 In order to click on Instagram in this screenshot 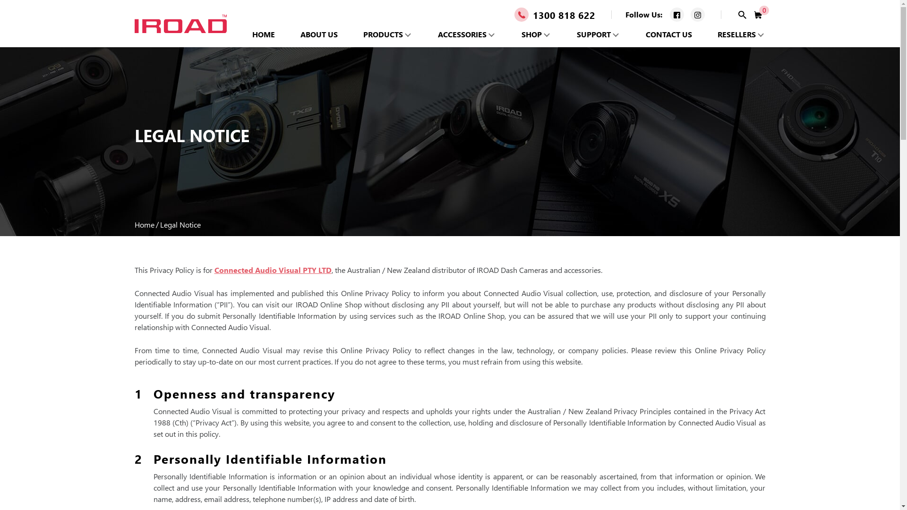, I will do `click(698, 15)`.